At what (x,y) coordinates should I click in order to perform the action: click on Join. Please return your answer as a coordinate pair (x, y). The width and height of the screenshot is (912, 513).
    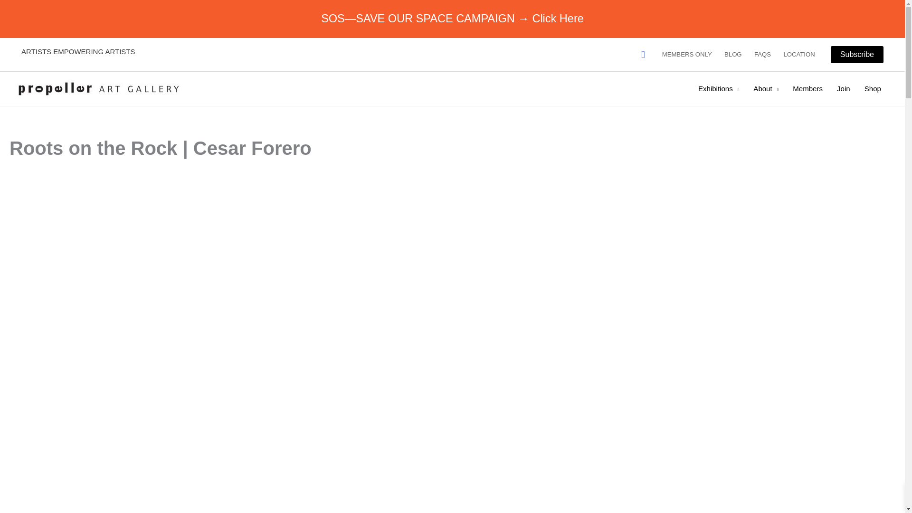
    Looking at the image, I should click on (844, 88).